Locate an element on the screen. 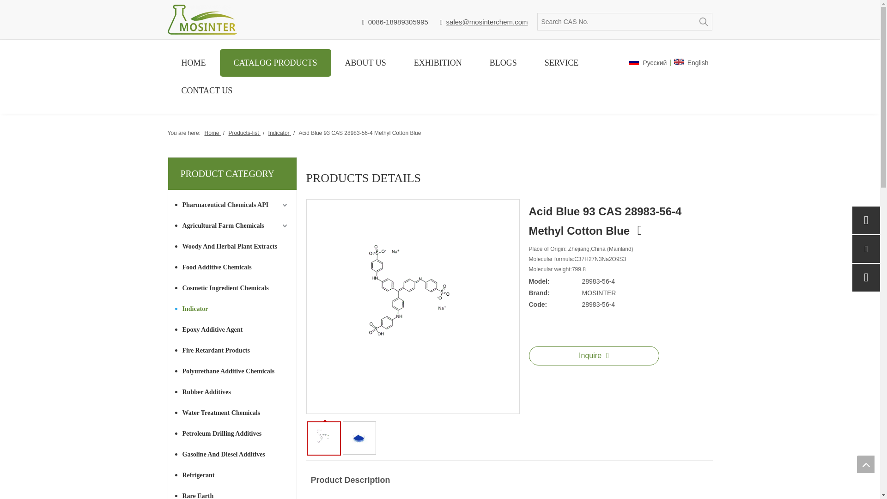 Image resolution: width=887 pixels, height=499 pixels. EXHIBITION is located at coordinates (437, 63).